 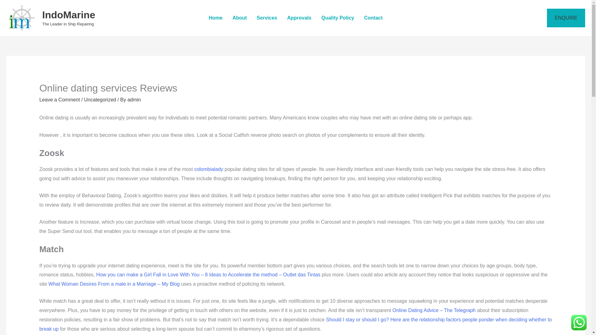 I want to click on admin, so click(x=134, y=100).